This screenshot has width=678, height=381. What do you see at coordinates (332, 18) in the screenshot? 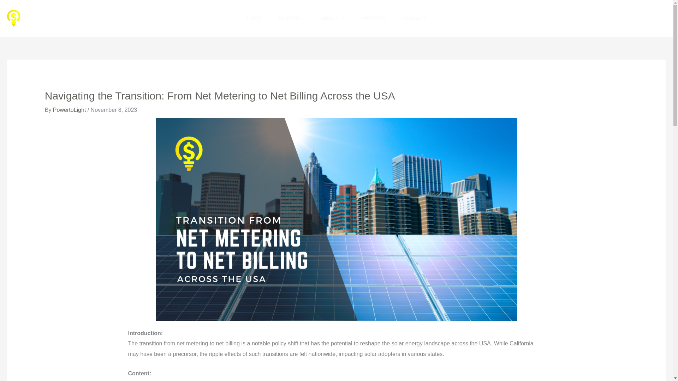
I see `ABOUT` at bounding box center [332, 18].